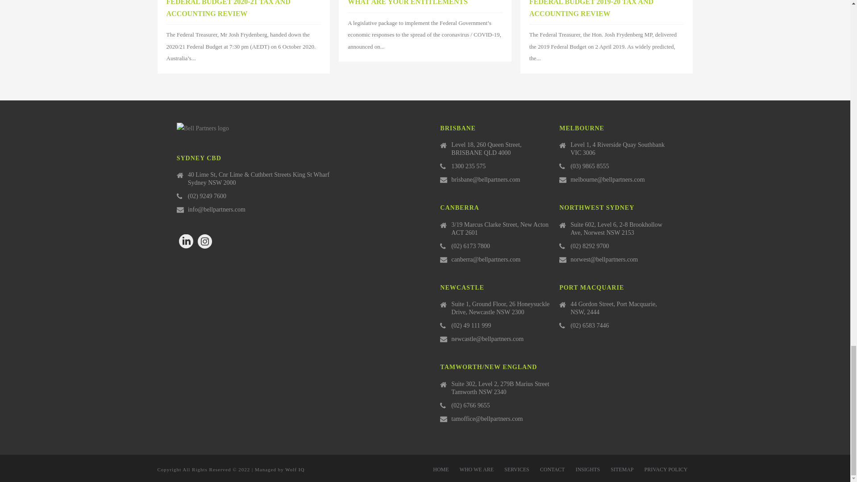  What do you see at coordinates (204, 242) in the screenshot?
I see `Follow Us on instagram` at bounding box center [204, 242].